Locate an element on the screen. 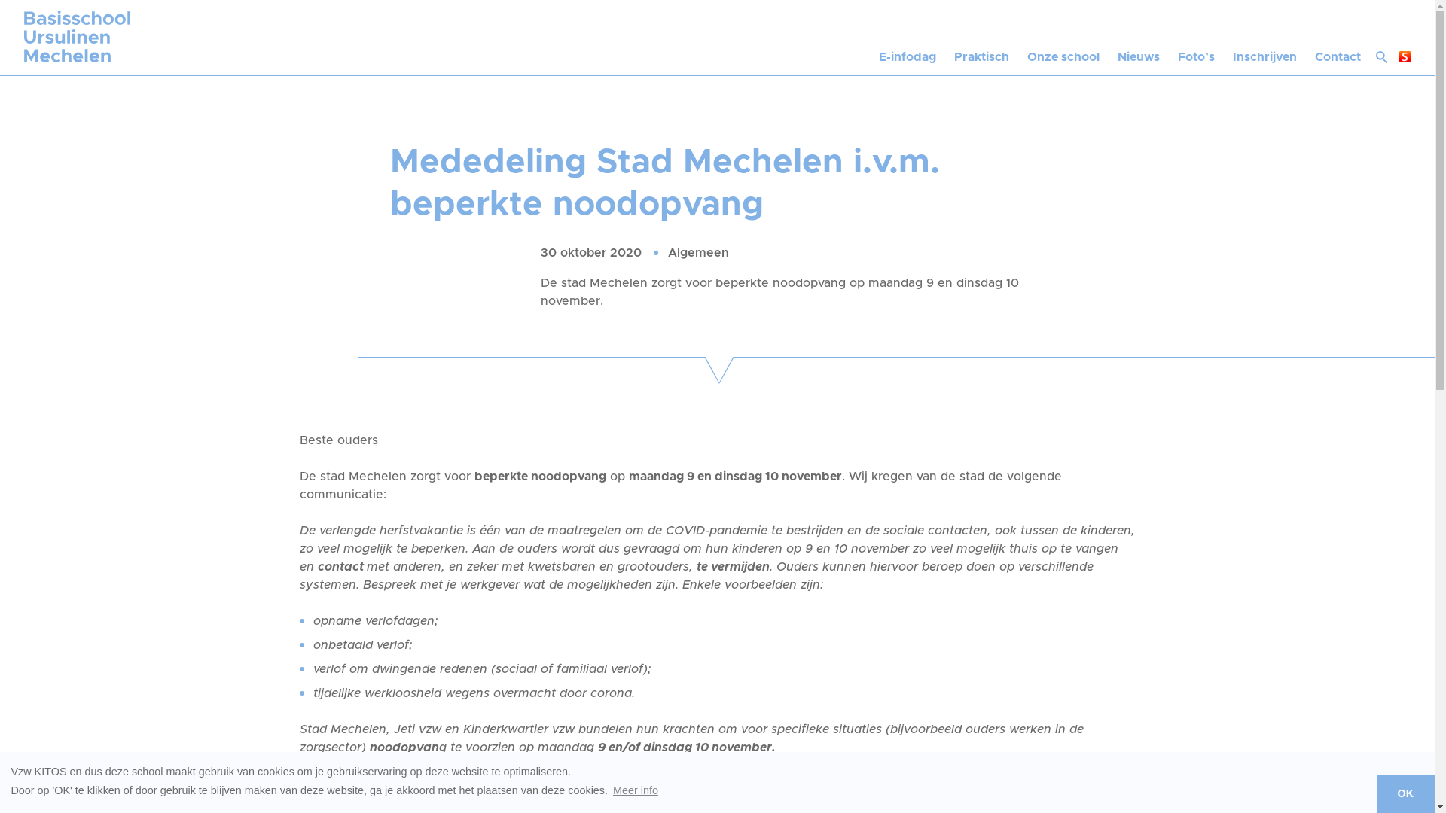 This screenshot has width=1446, height=813. Nieuws is located at coordinates (1139, 38).